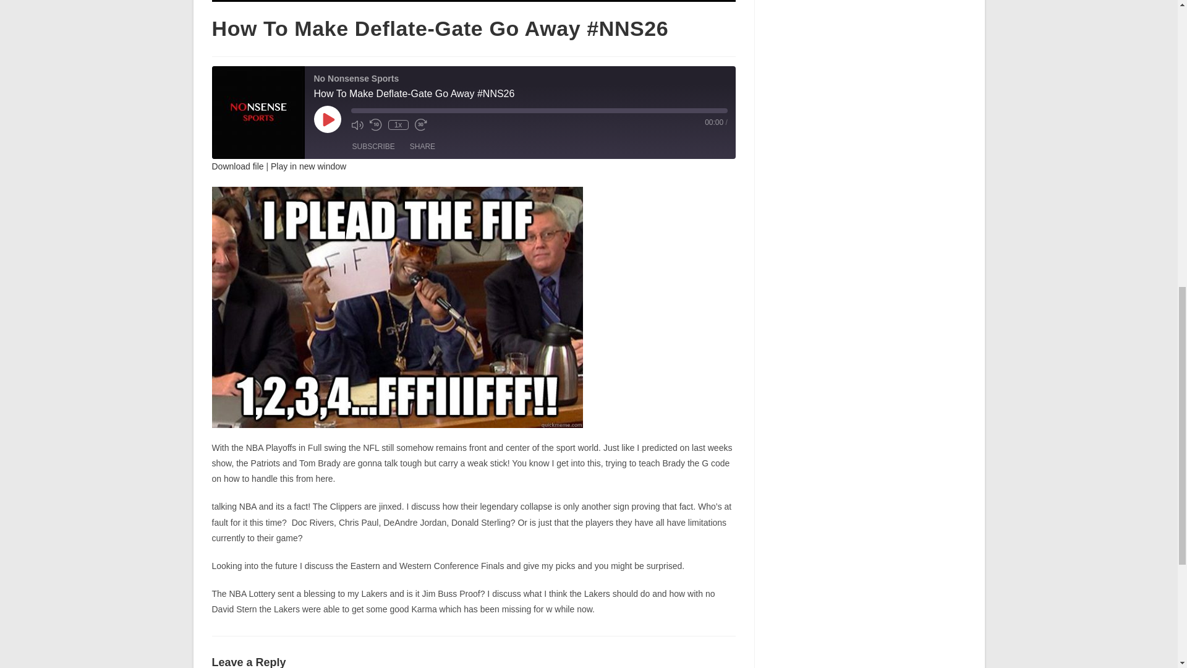 This screenshot has width=1187, height=668. I want to click on Fast Forward 30 seconds, so click(420, 125).